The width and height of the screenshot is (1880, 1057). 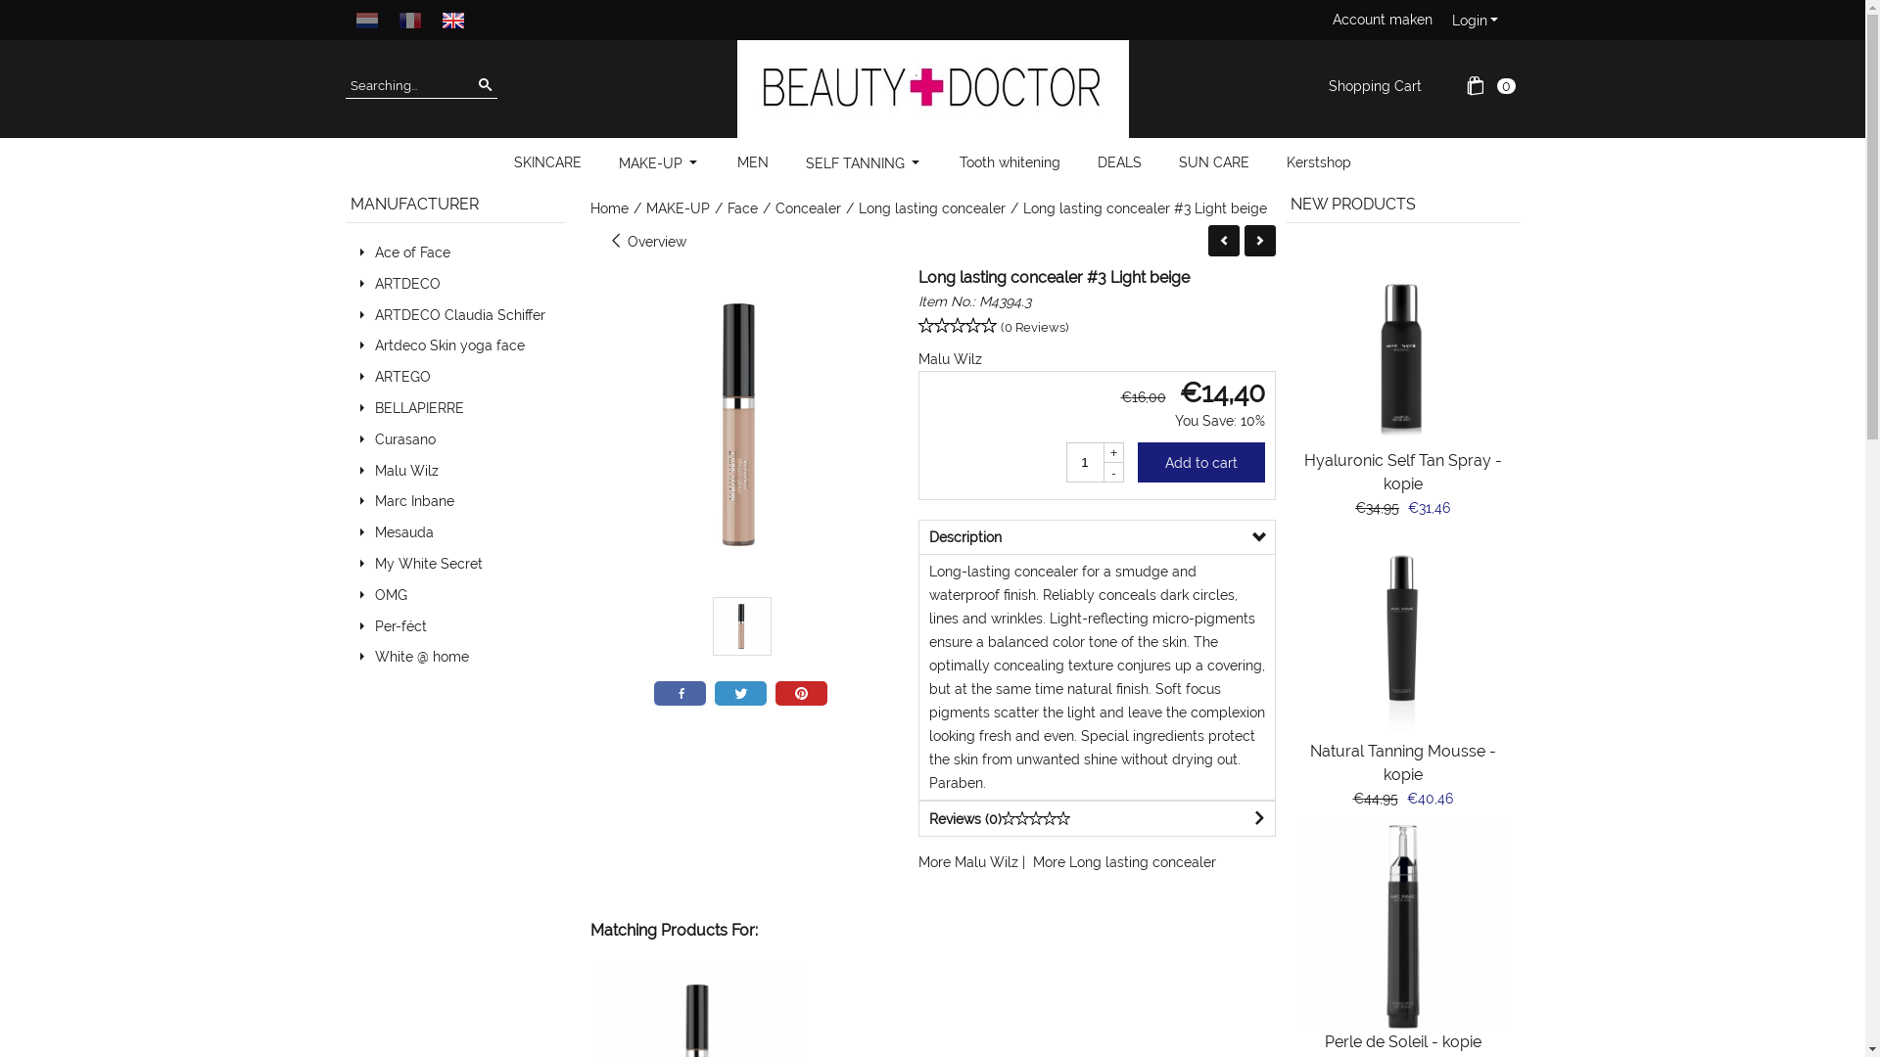 I want to click on My White Secret, so click(x=427, y=564).